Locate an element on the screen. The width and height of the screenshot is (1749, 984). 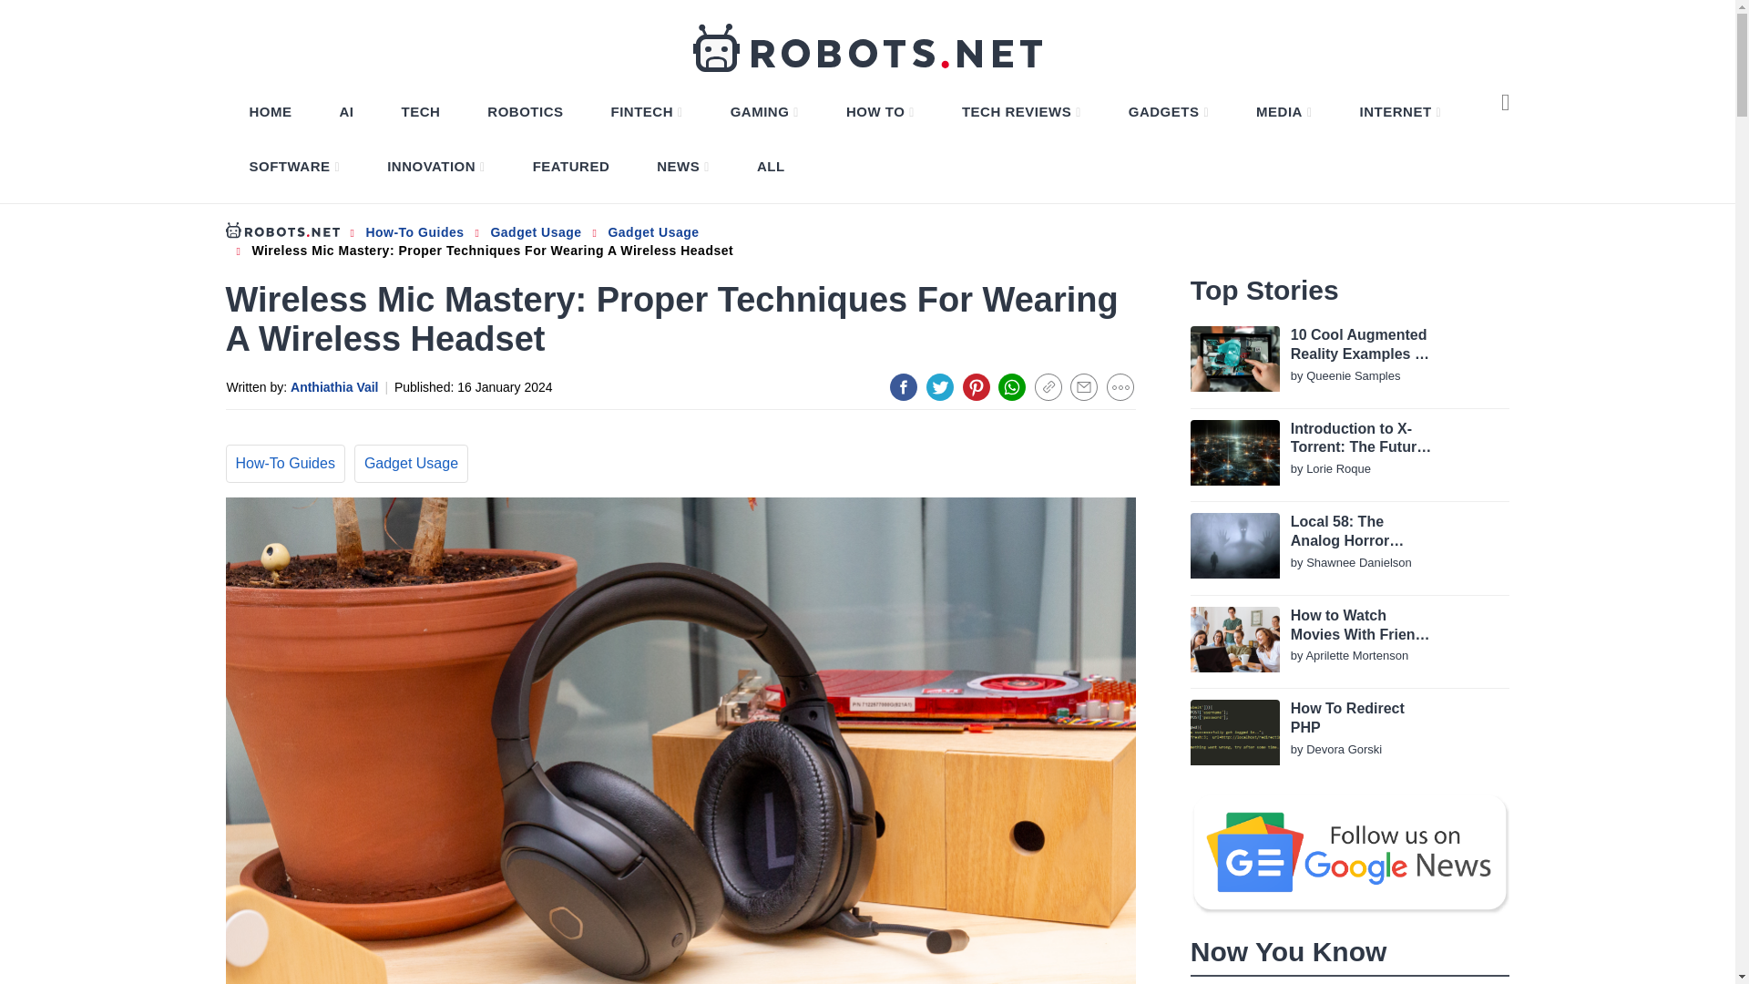
FINTECH is located at coordinates (647, 111).